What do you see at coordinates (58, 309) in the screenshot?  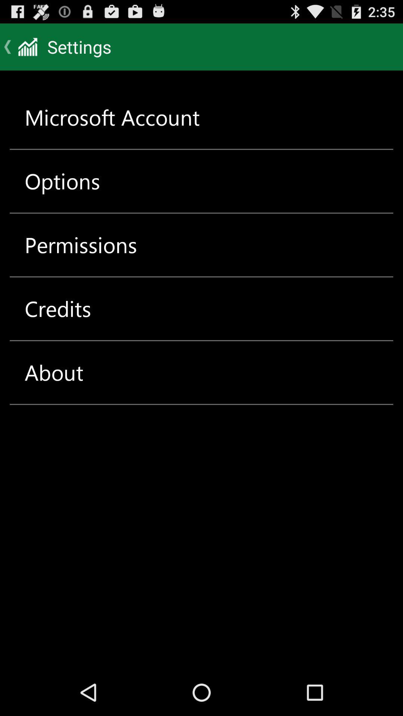 I see `turn off the credits` at bounding box center [58, 309].